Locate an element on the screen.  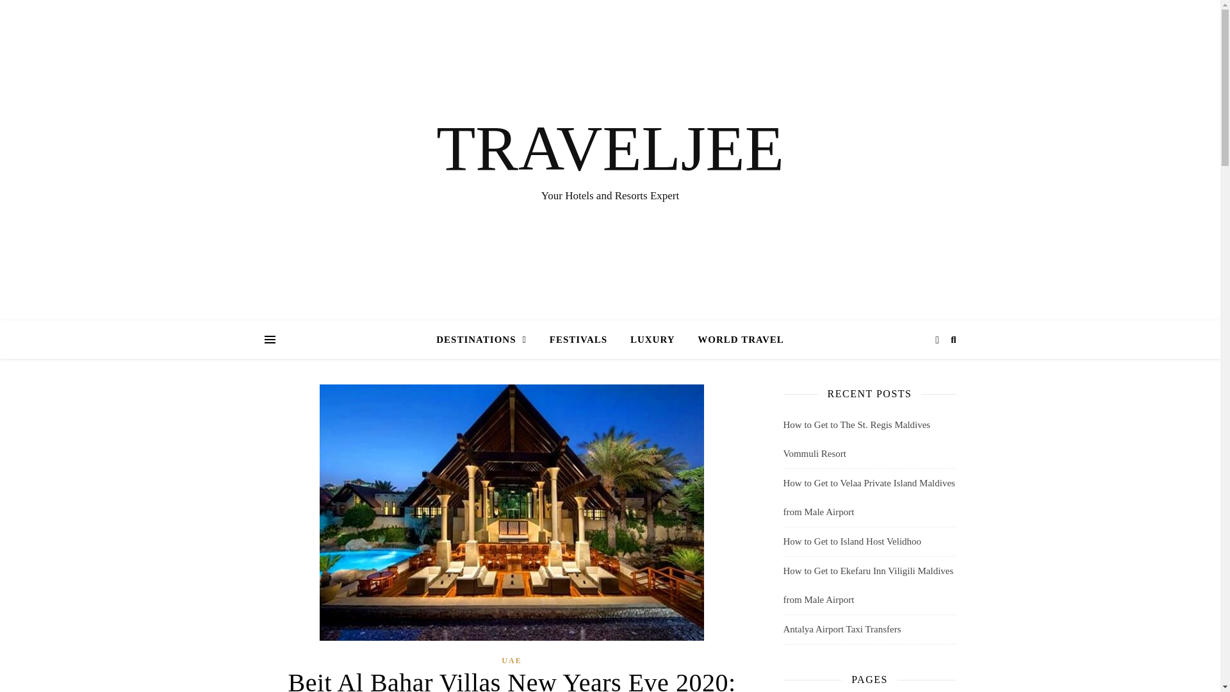
WORLD TRAVEL is located at coordinates (735, 340).